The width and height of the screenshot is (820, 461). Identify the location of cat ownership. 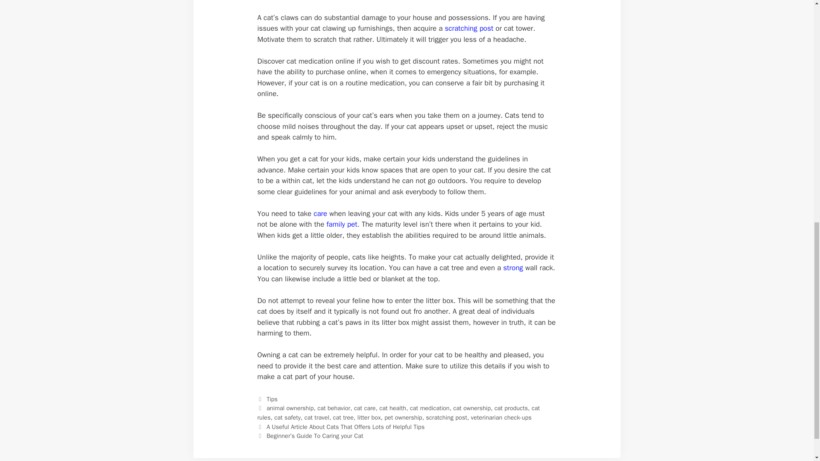
(471, 408).